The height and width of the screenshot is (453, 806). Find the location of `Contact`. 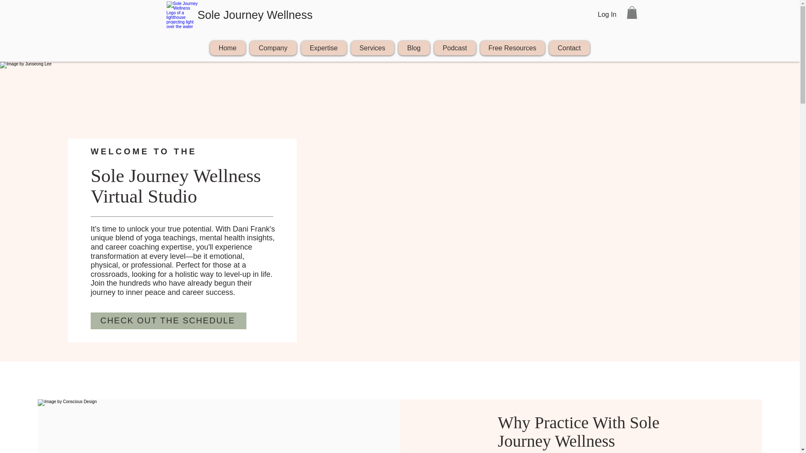

Contact is located at coordinates (569, 48).